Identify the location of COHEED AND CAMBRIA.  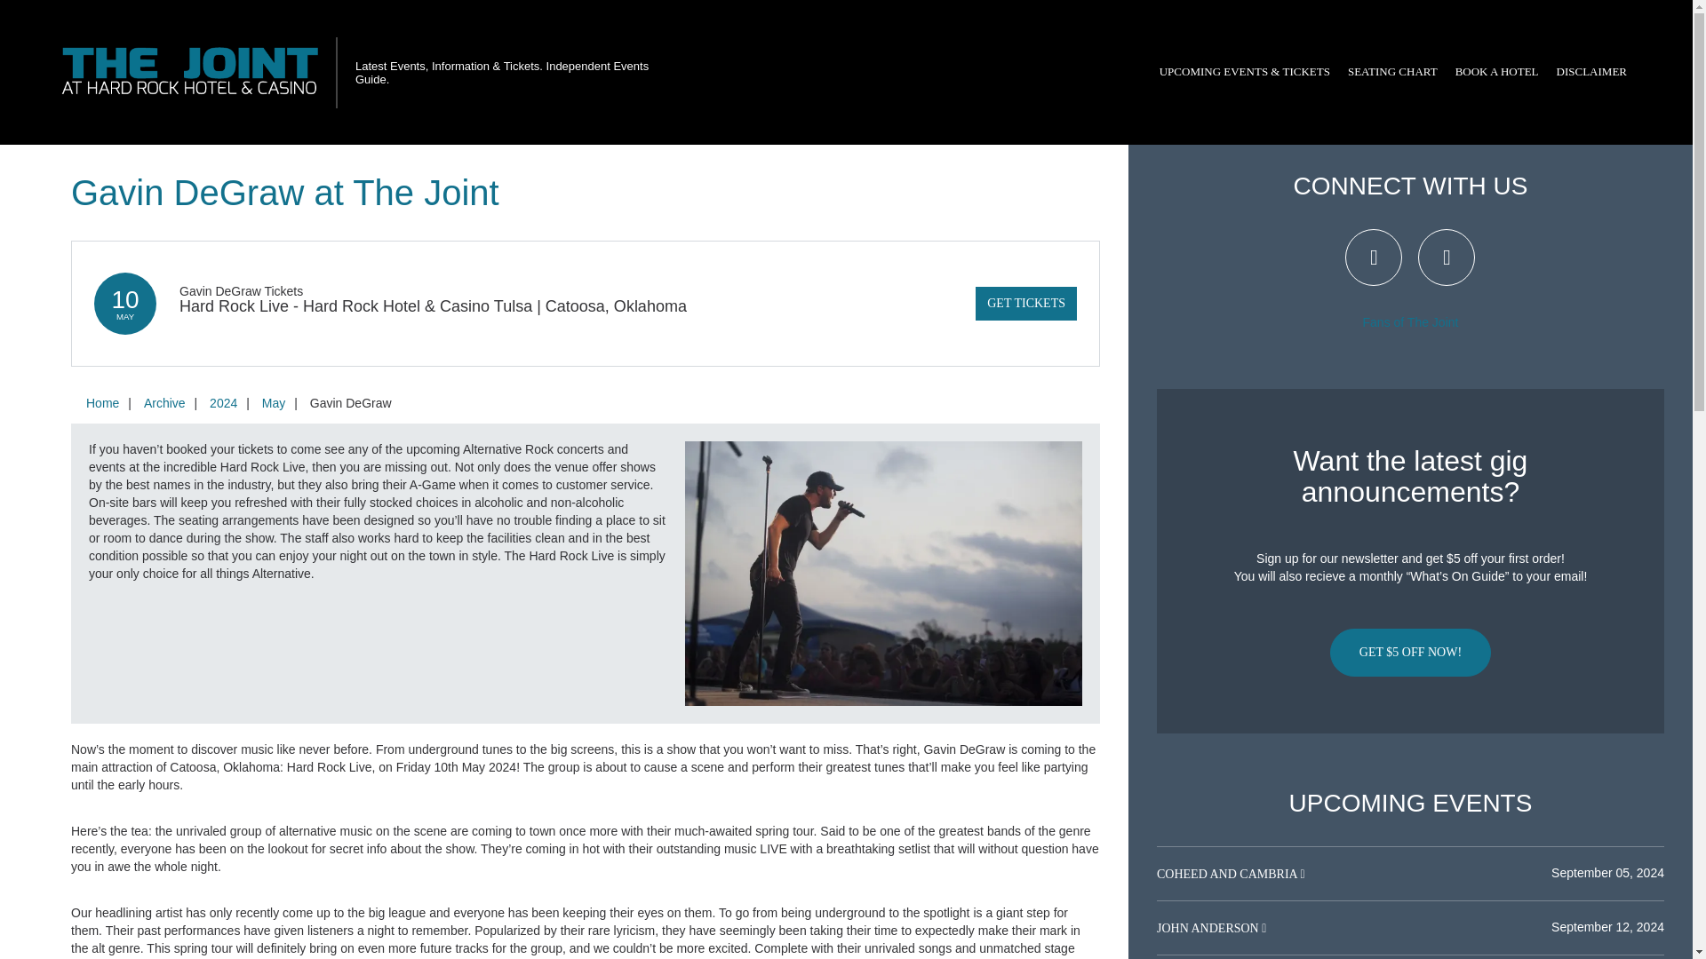
(1228, 874).